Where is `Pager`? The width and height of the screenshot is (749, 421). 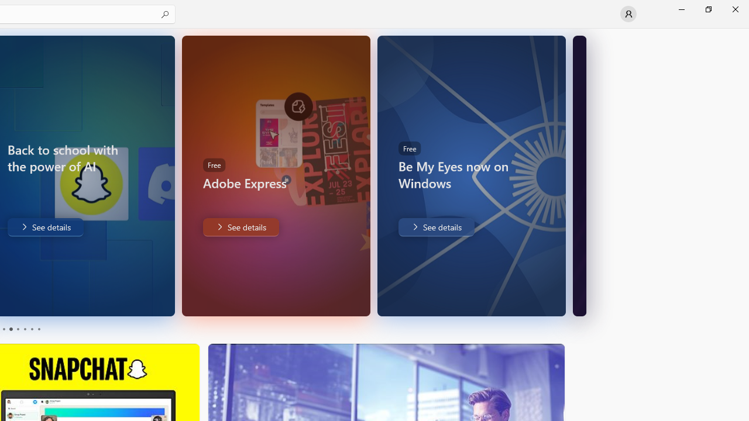
Pager is located at coordinates (21, 329).